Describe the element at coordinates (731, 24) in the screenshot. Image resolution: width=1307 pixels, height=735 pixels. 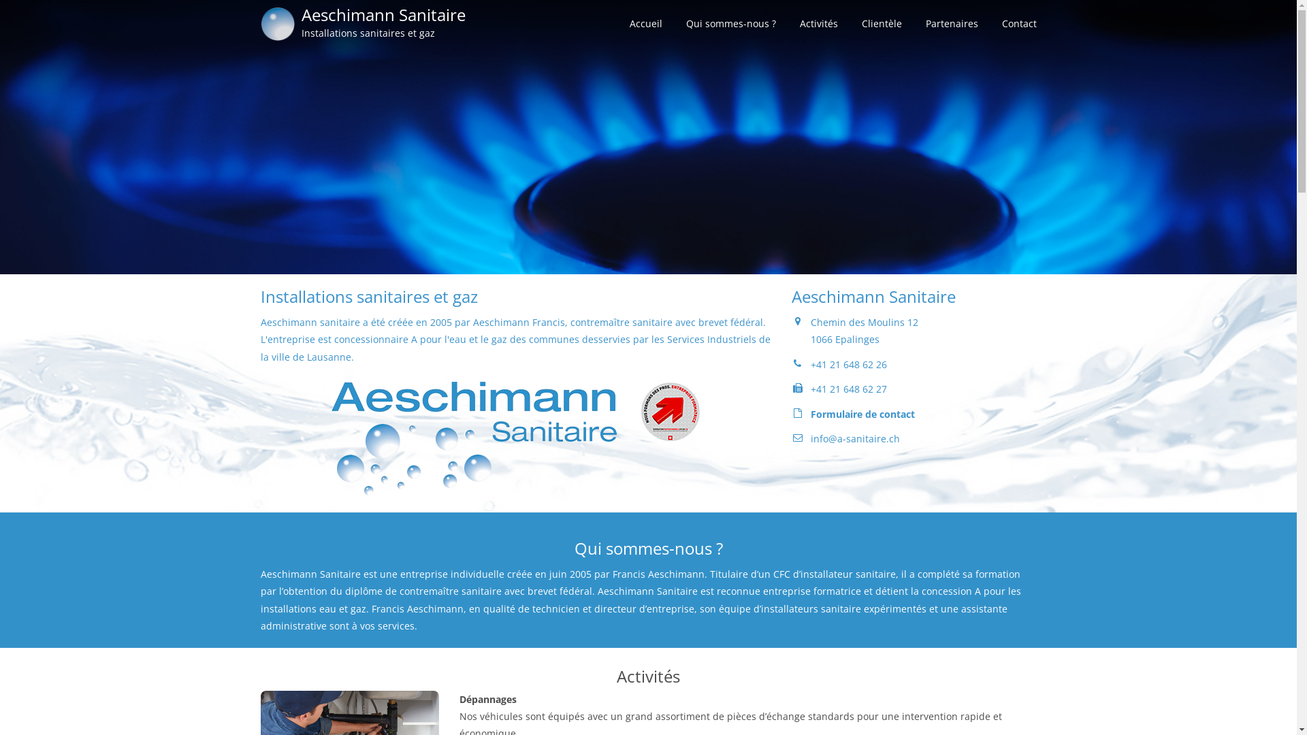
I see `Qui sommes-nous ?` at that location.